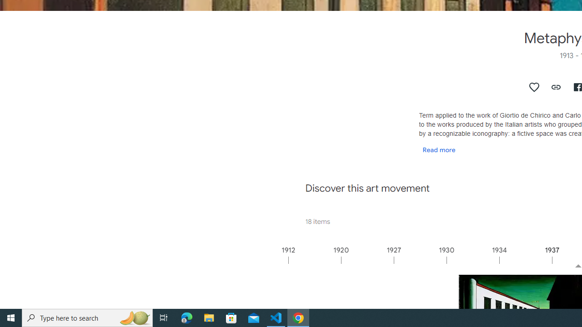 The width and height of the screenshot is (582, 327). What do you see at coordinates (472, 260) in the screenshot?
I see `1930` at bounding box center [472, 260].